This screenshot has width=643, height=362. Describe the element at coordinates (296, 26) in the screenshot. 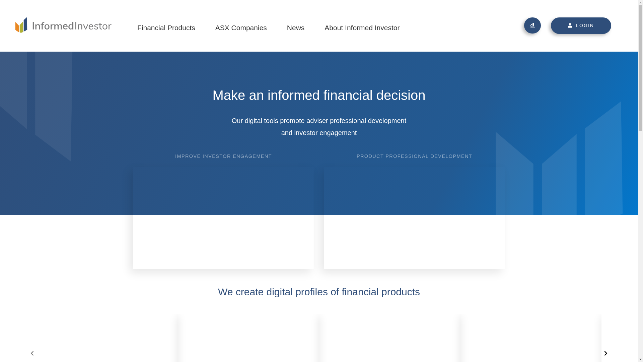

I see `News` at that location.